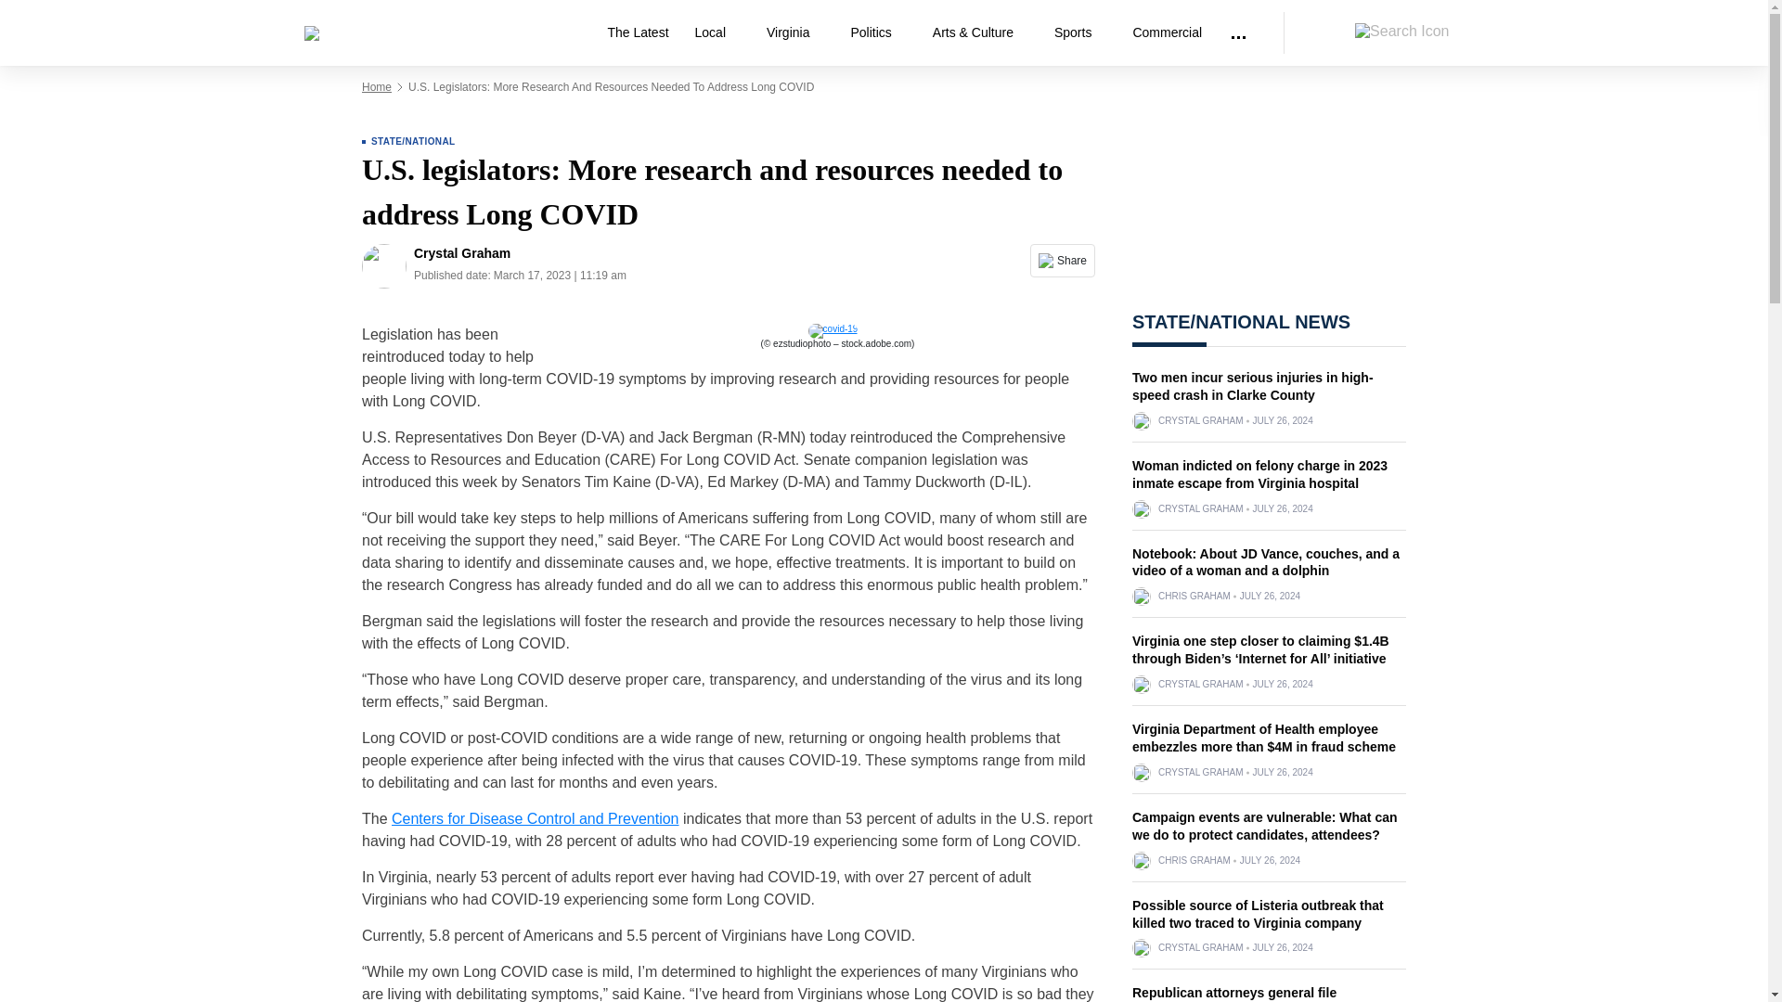  What do you see at coordinates (637, 33) in the screenshot?
I see `The Latest` at bounding box center [637, 33].